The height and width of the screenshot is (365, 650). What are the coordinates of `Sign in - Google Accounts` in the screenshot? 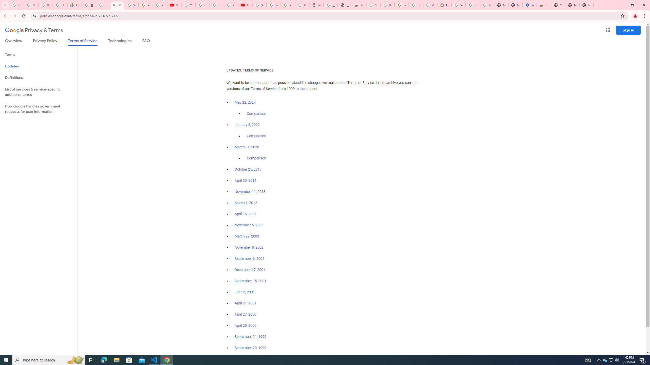 It's located at (373, 5).